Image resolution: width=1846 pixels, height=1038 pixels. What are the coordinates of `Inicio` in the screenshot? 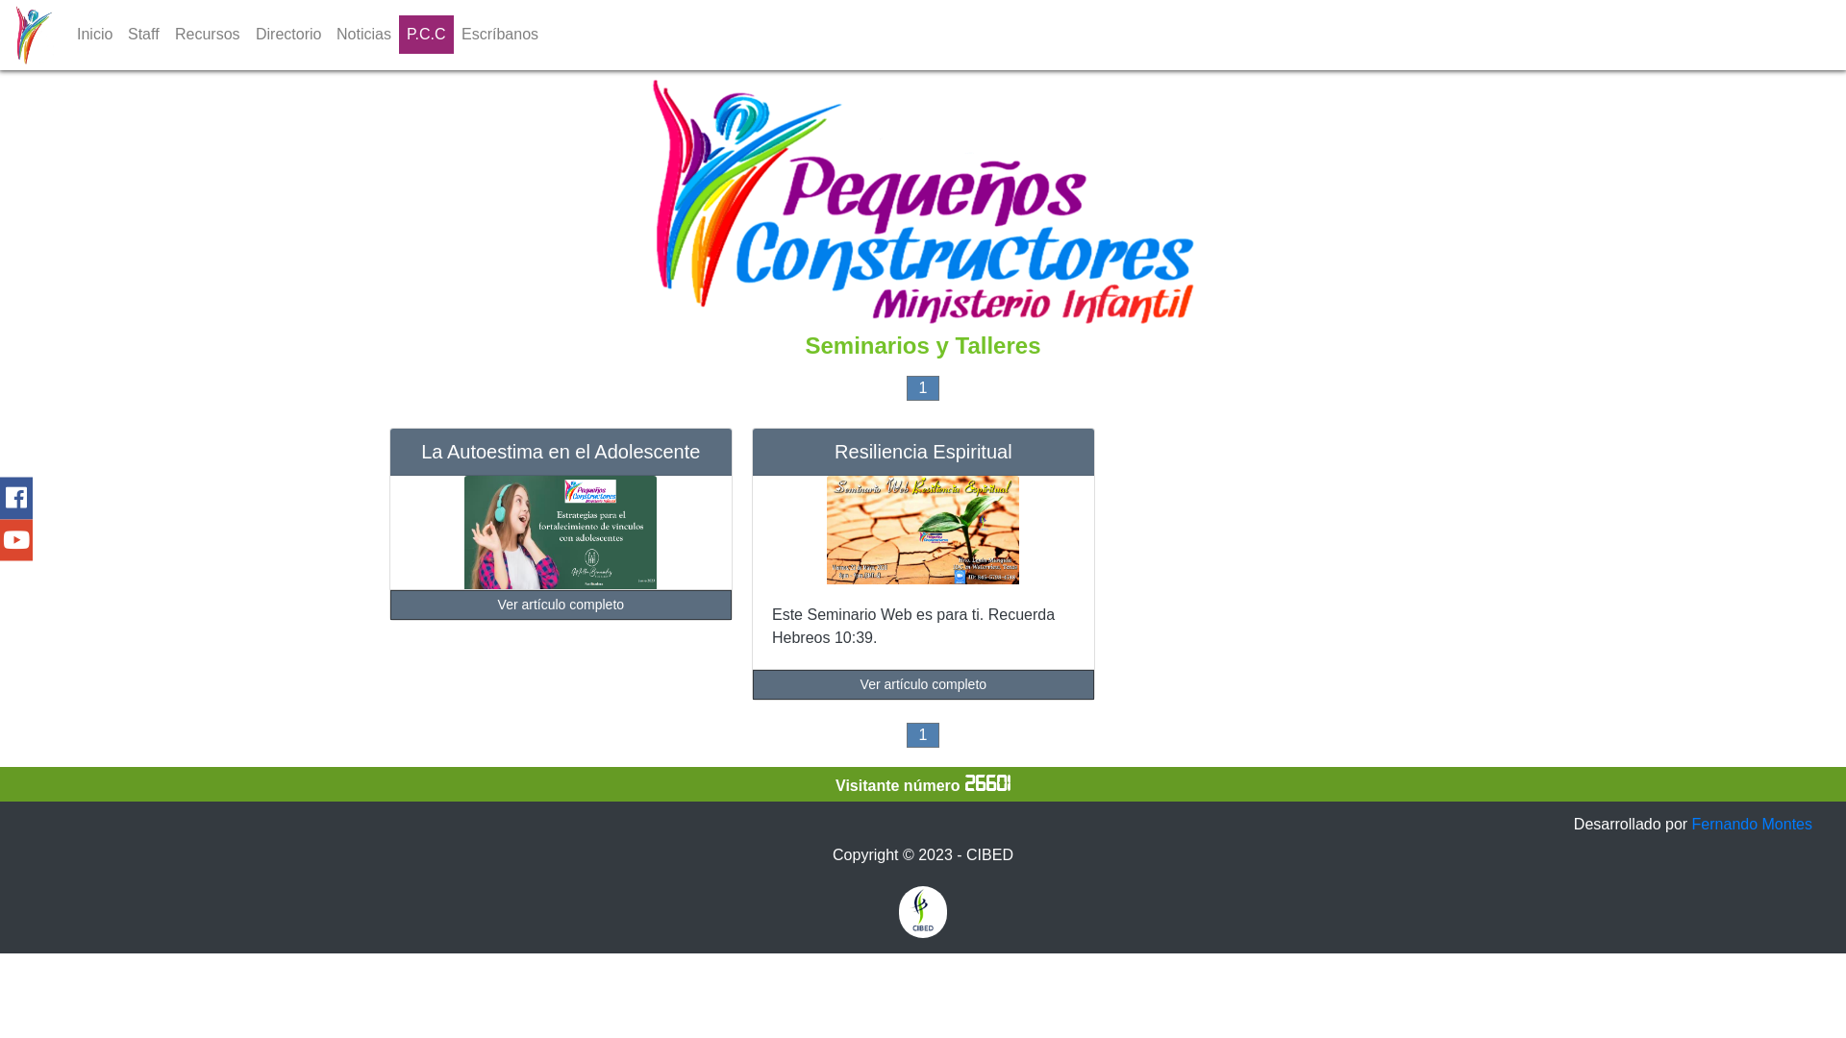 It's located at (94, 35).